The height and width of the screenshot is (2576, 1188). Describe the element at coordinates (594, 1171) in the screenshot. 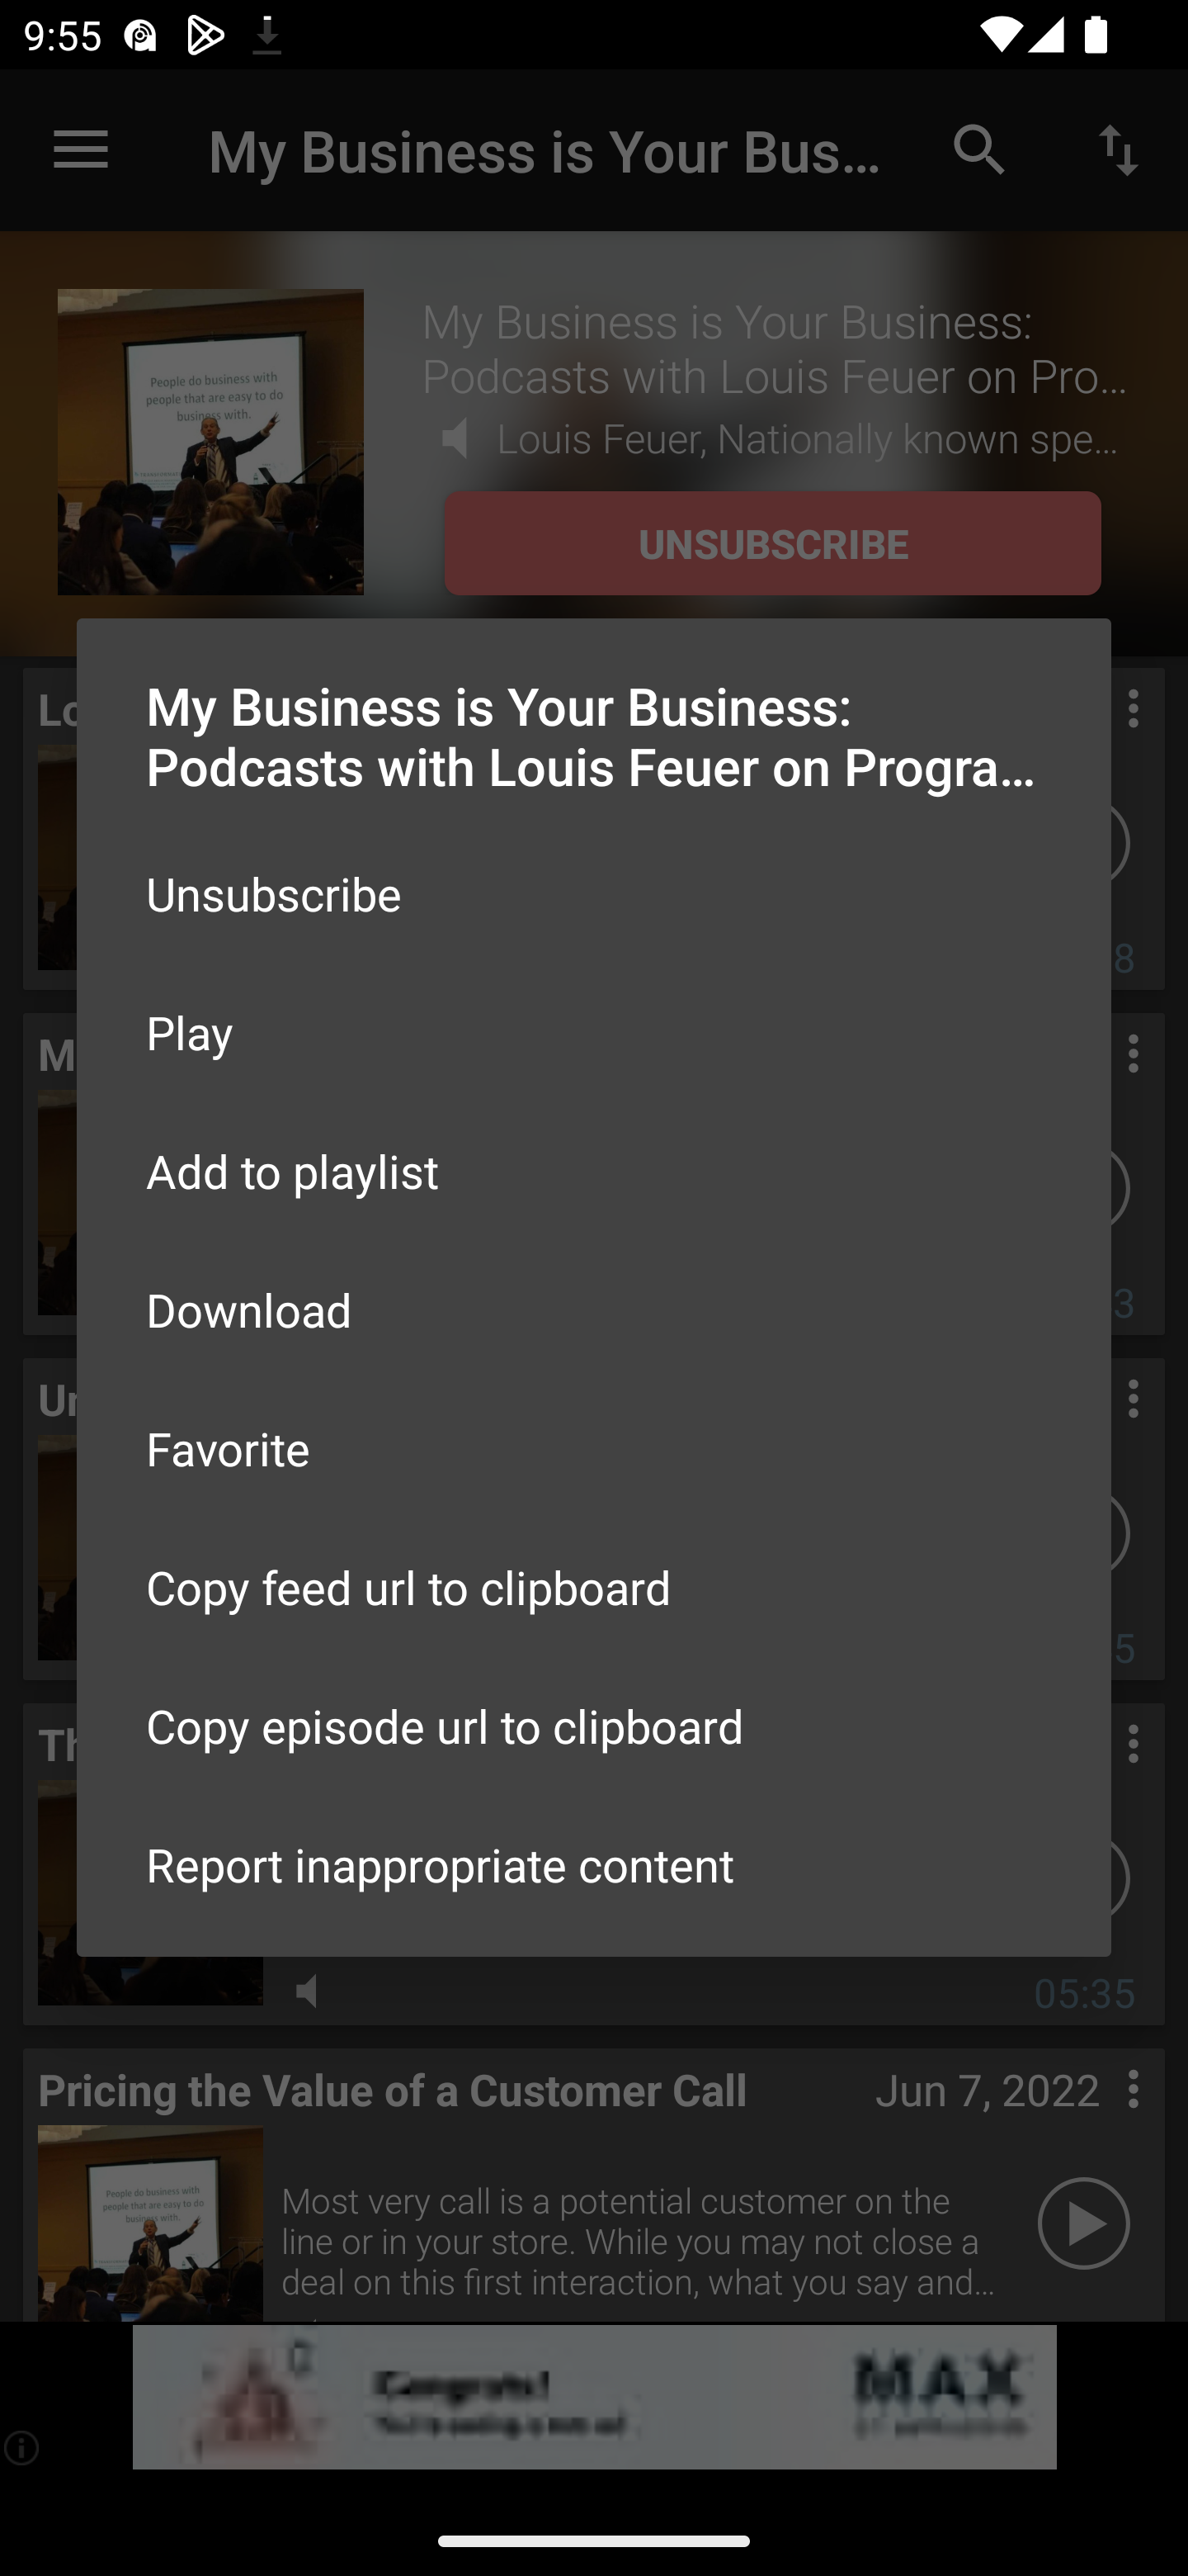

I see `Add to playlist` at that location.